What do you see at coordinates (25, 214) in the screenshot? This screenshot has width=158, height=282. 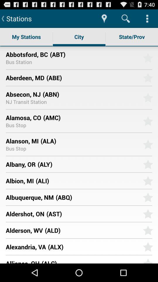 I see `launch item next to the (ast) item` at bounding box center [25, 214].